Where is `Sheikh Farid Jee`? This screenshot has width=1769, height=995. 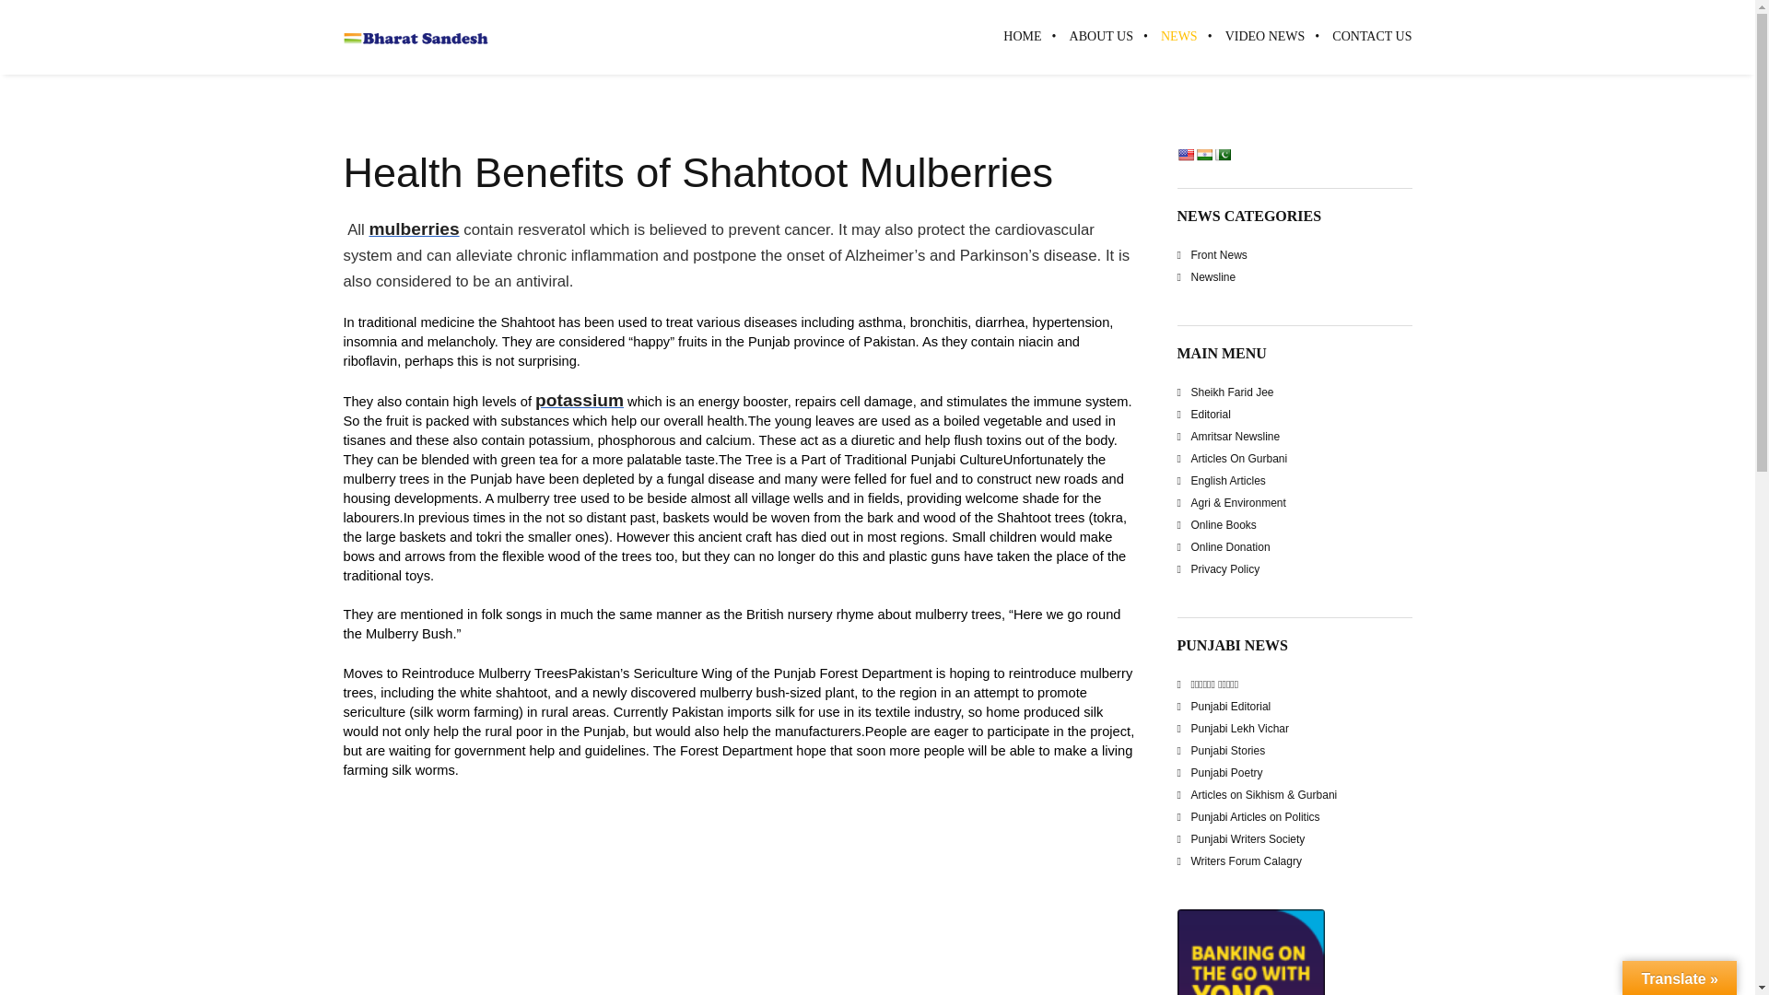 Sheikh Farid Jee is located at coordinates (1232, 392).